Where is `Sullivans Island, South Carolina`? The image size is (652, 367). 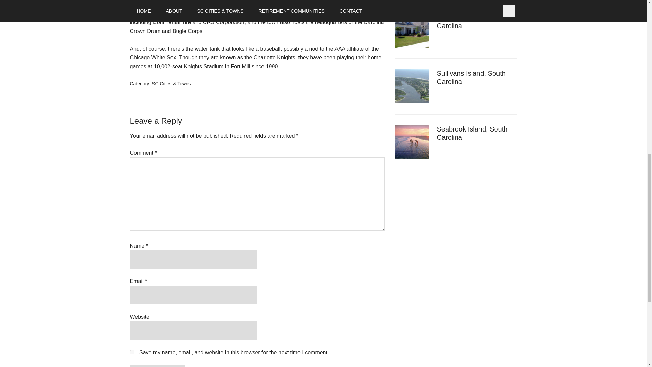
Sullivans Island, South Carolina is located at coordinates (471, 77).